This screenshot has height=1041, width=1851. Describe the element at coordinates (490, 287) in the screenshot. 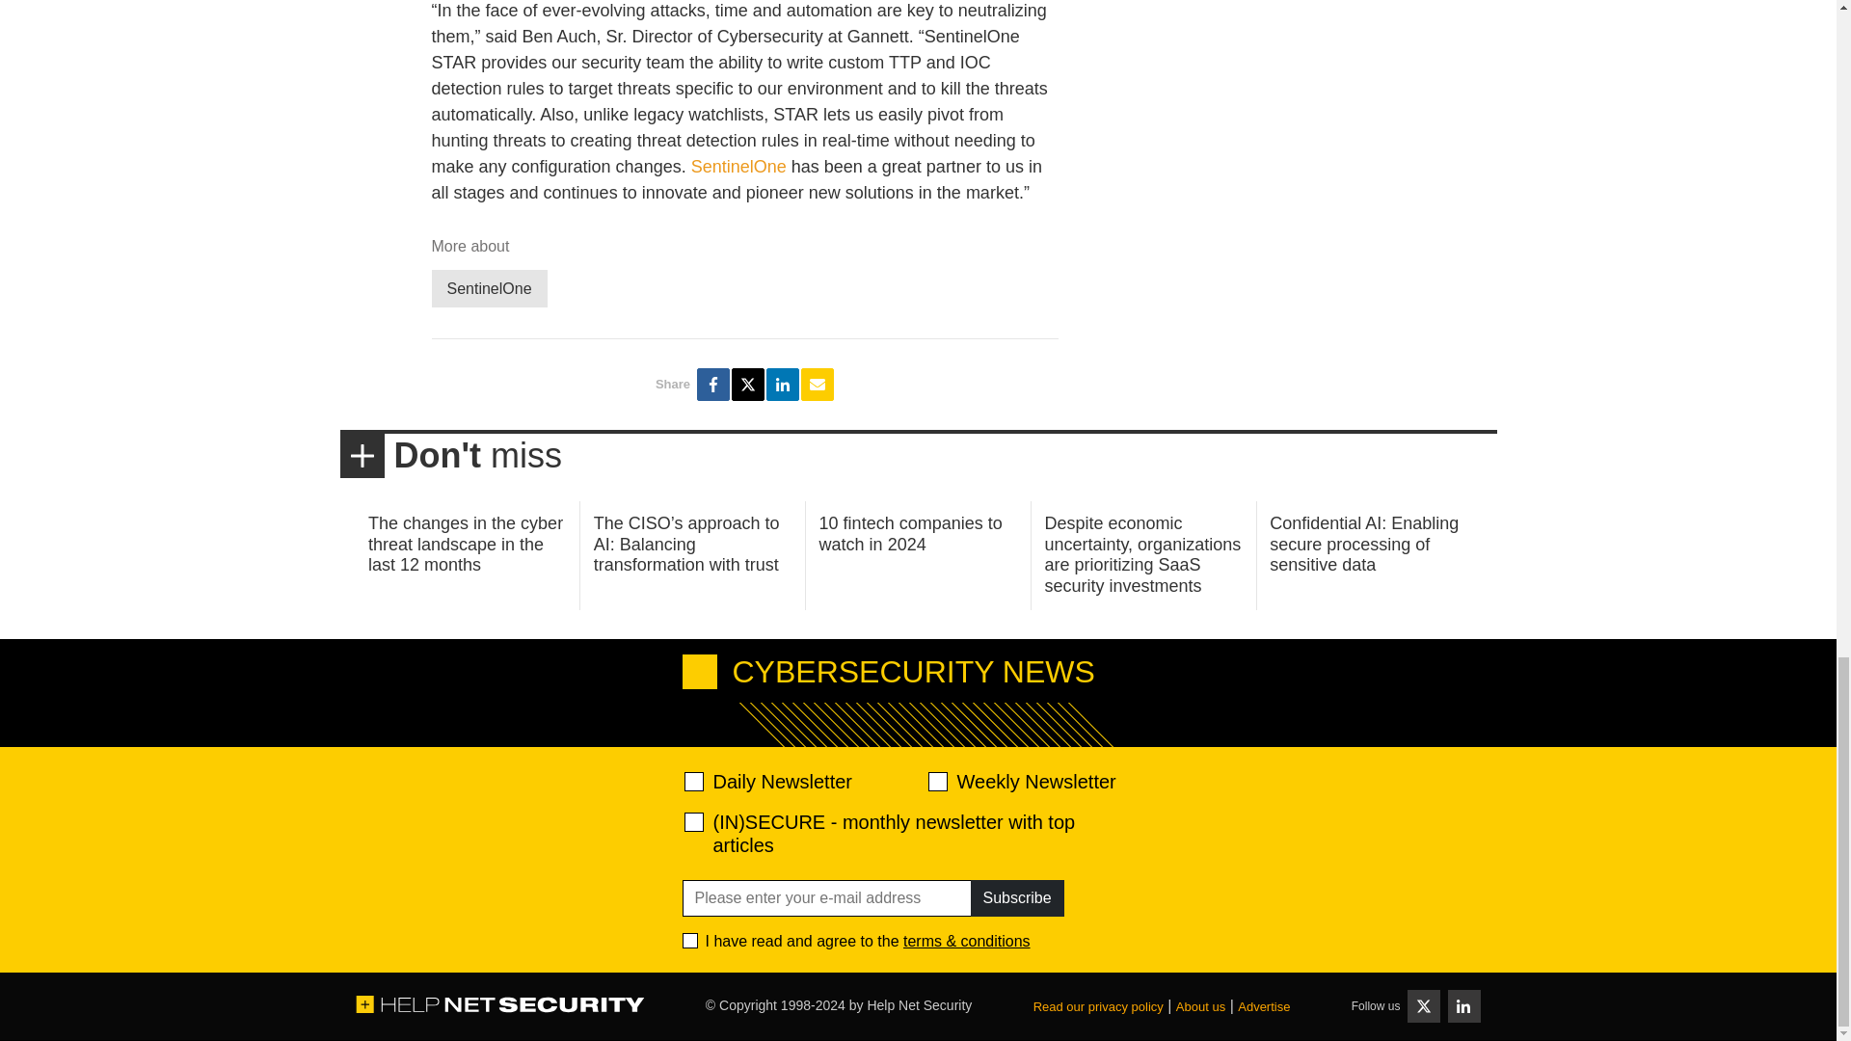

I see `SentinelOne` at that location.